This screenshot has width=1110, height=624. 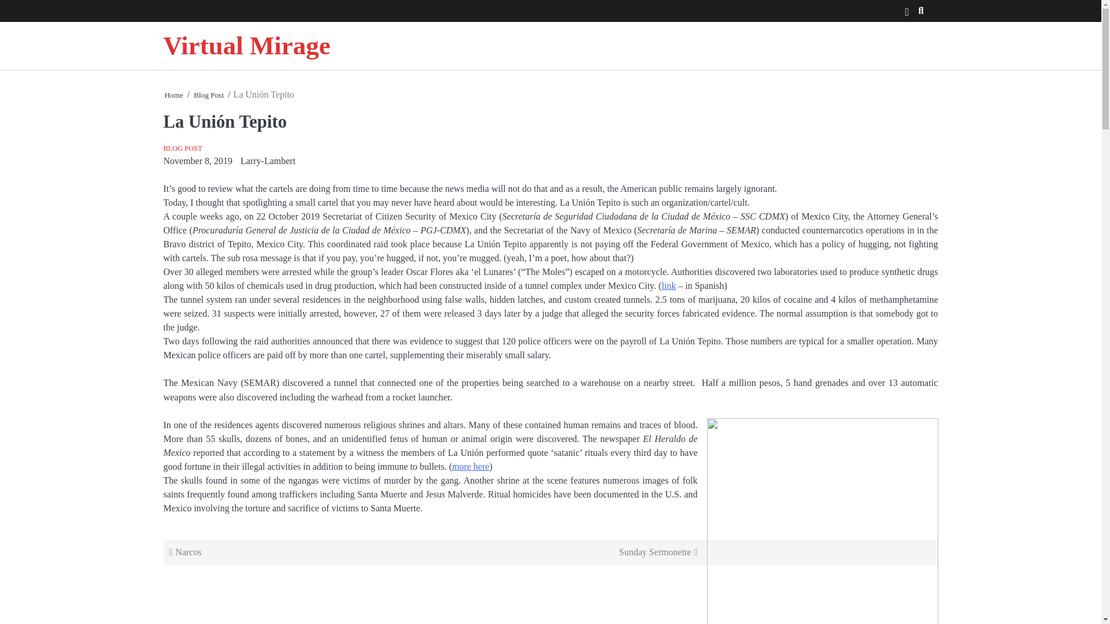 What do you see at coordinates (567, 552) in the screenshot?
I see `Sunday Sermonette` at bounding box center [567, 552].